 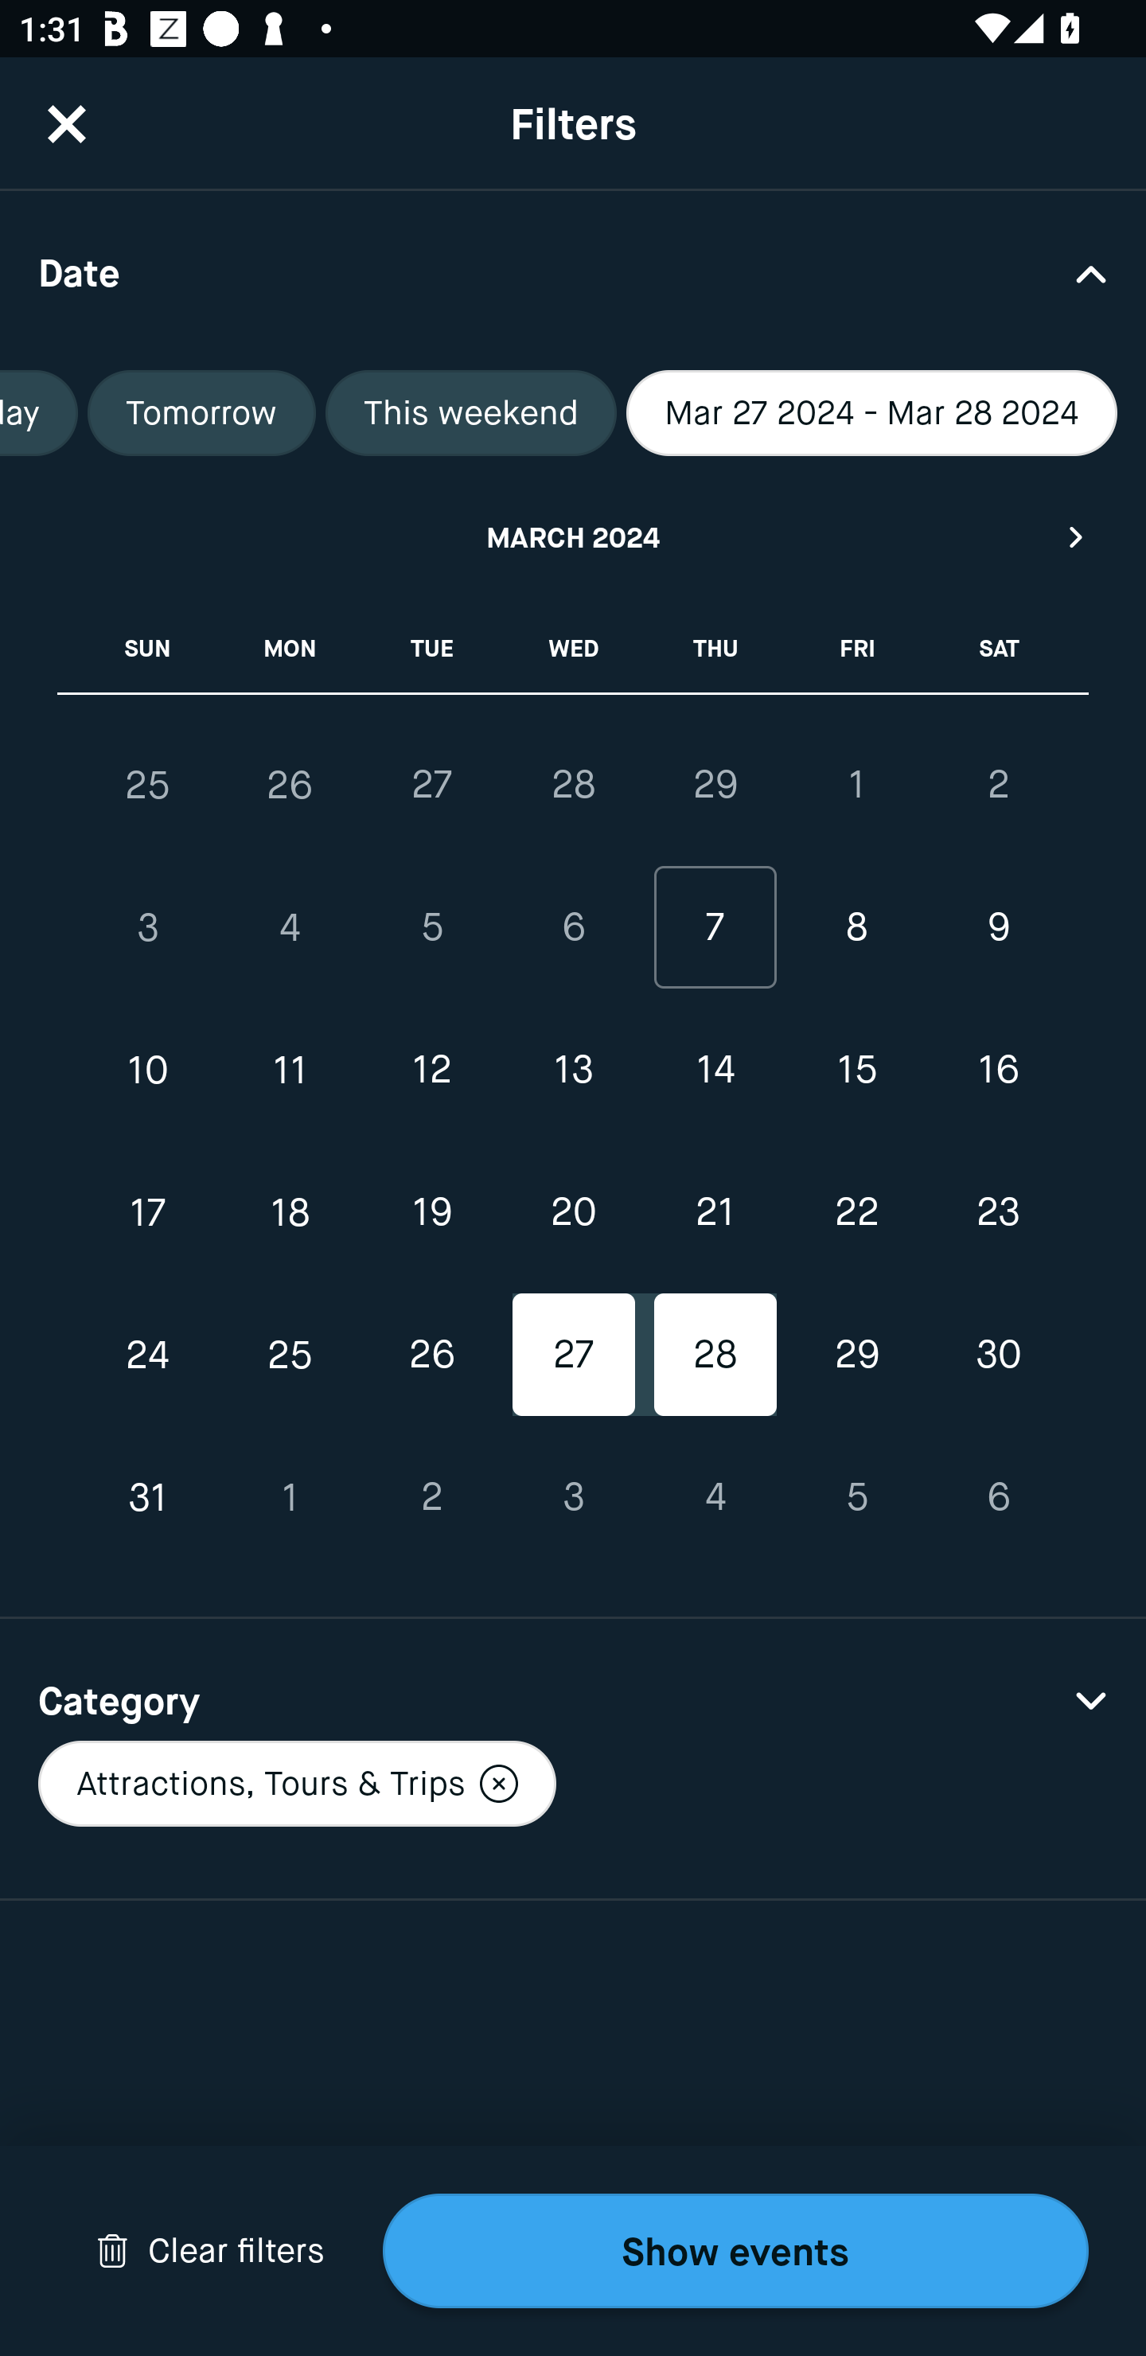 I want to click on 31, so click(x=148, y=1496).